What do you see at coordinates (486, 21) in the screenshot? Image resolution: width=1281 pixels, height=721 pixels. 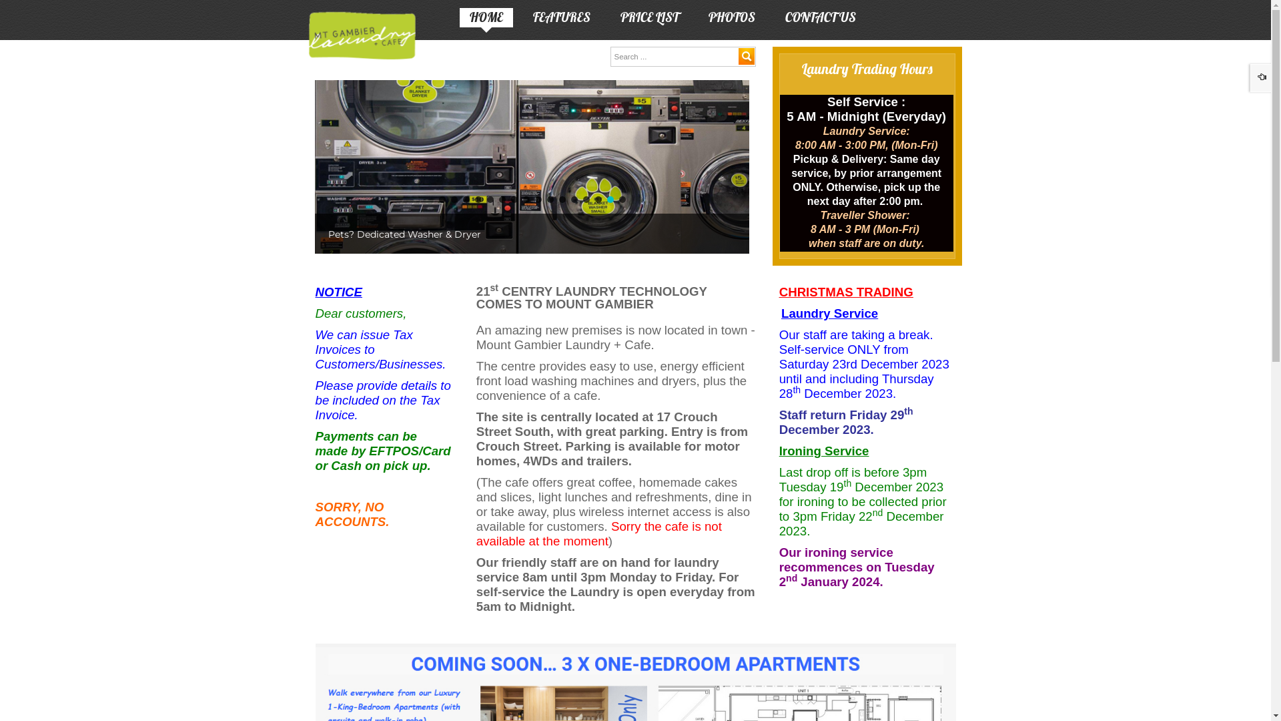 I see `HOME` at bounding box center [486, 21].